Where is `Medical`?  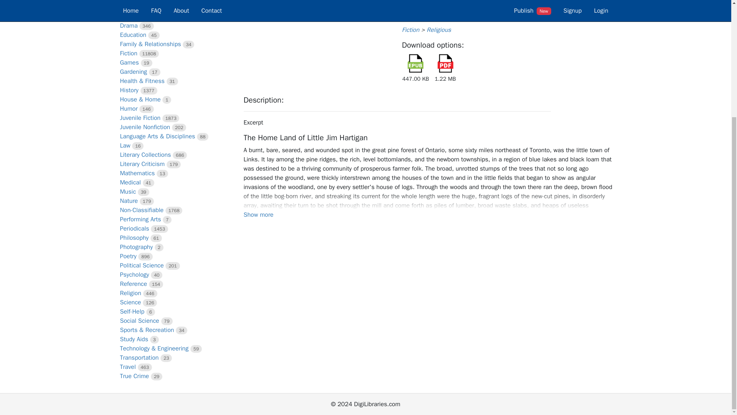
Medical is located at coordinates (130, 182).